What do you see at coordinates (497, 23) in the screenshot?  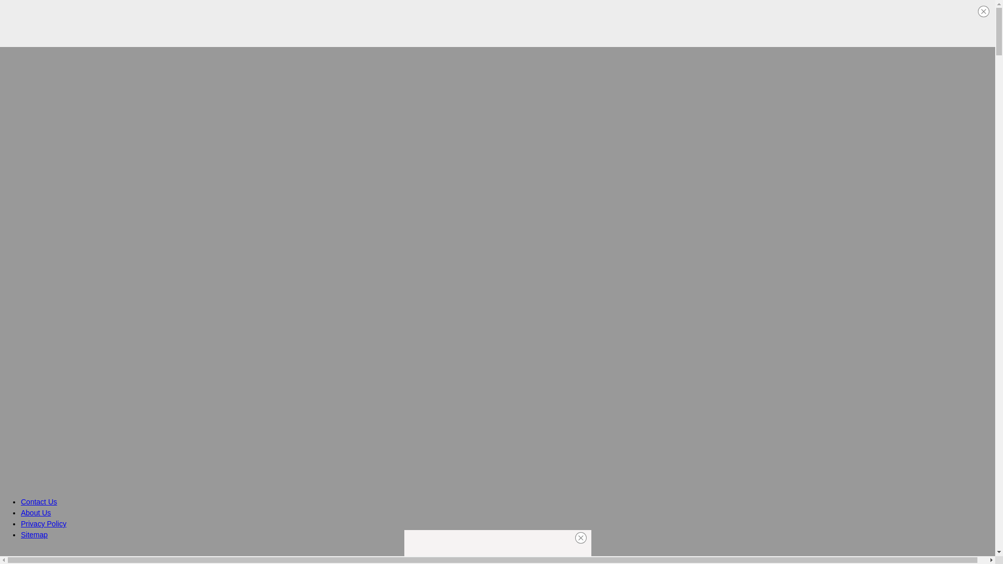 I see `3rd party ad content` at bounding box center [497, 23].